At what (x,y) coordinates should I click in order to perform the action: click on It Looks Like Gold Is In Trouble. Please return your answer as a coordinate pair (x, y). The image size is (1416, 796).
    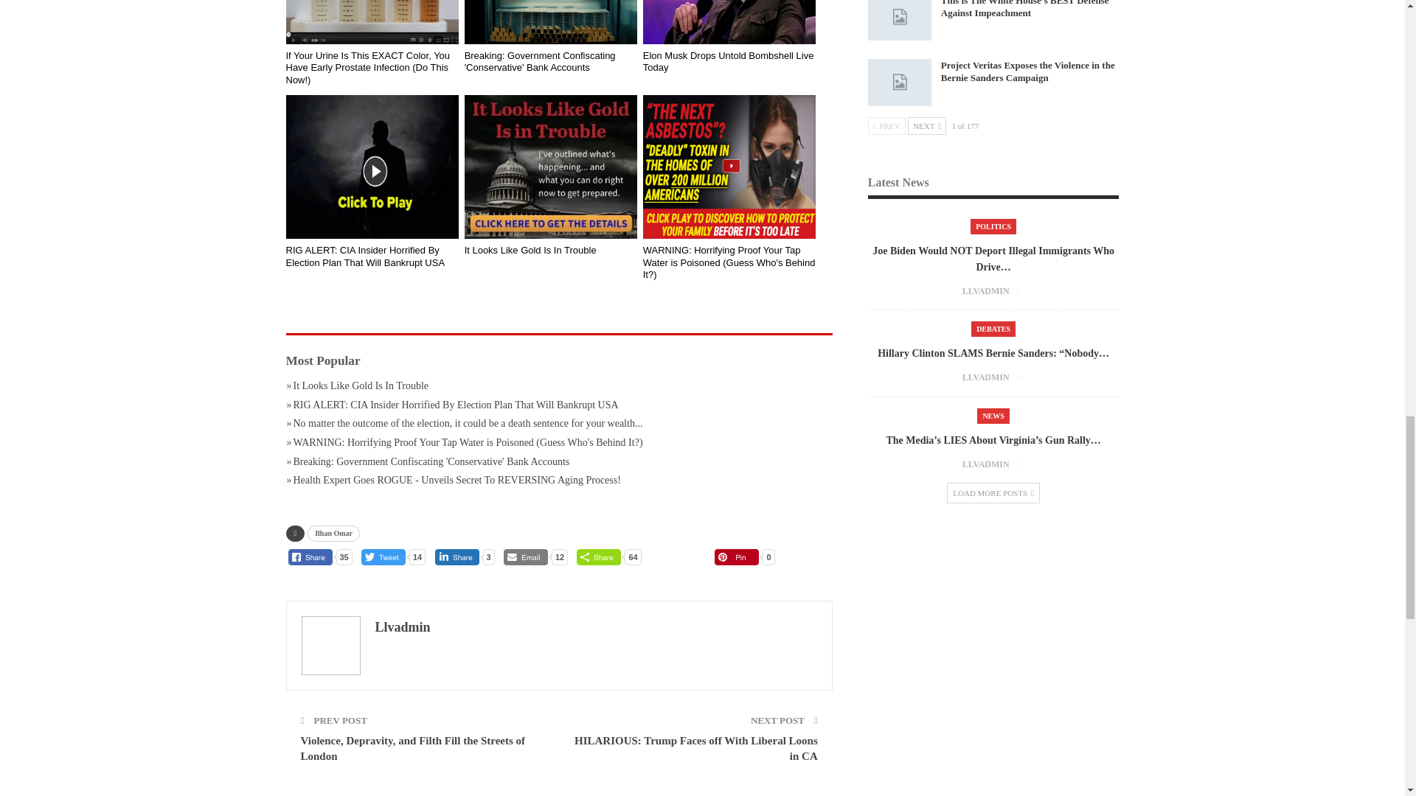
    Looking at the image, I should click on (551, 167).